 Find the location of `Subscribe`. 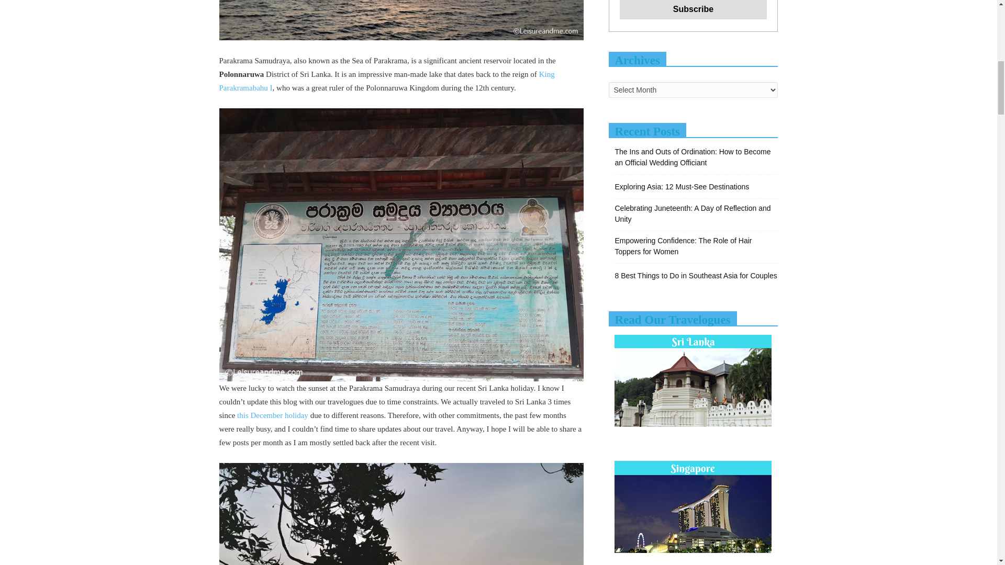

Subscribe is located at coordinates (694, 9).